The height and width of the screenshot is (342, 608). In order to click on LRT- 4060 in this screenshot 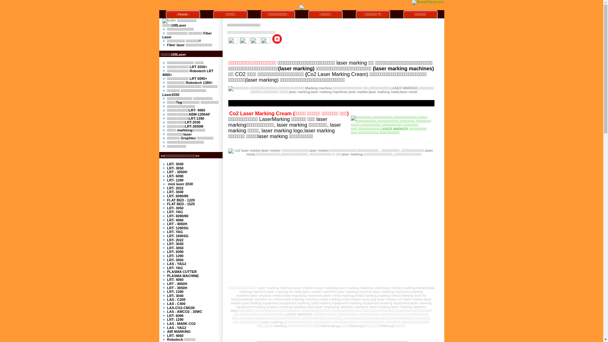, I will do `click(175, 220)`.